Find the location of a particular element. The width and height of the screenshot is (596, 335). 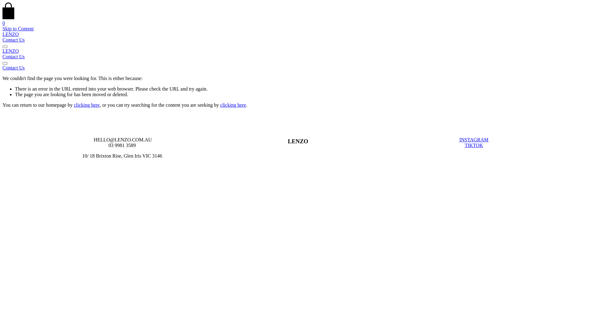

0 is located at coordinates (298, 20).